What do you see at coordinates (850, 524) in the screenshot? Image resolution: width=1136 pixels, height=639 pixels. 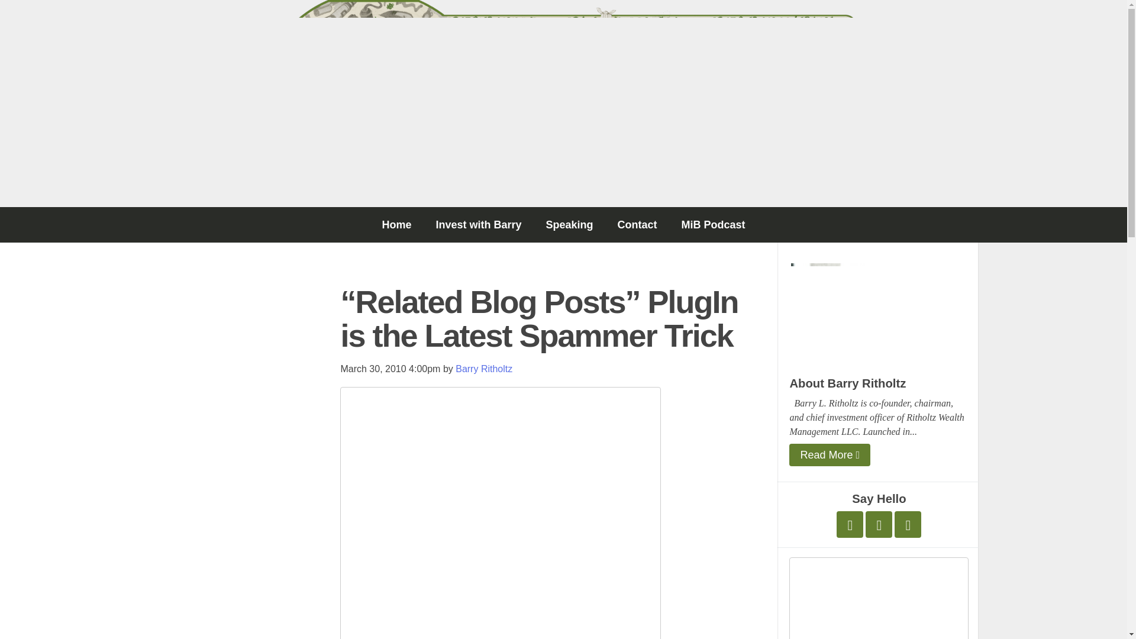 I see `Twitter` at bounding box center [850, 524].